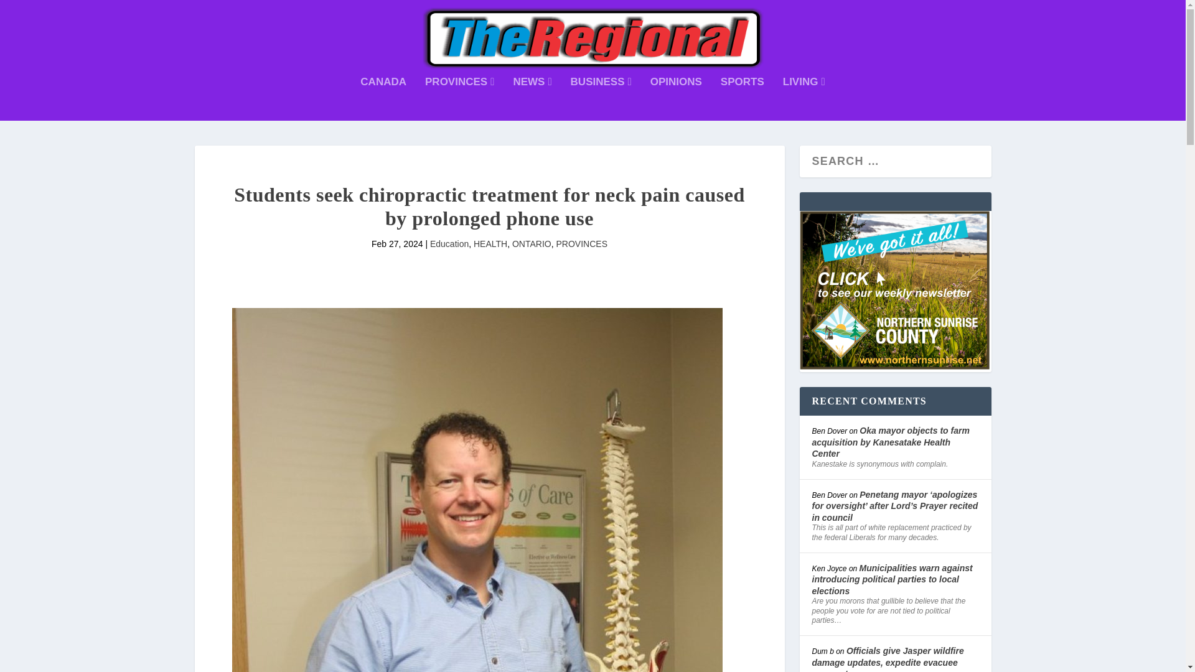  I want to click on OPINIONS, so click(676, 99).